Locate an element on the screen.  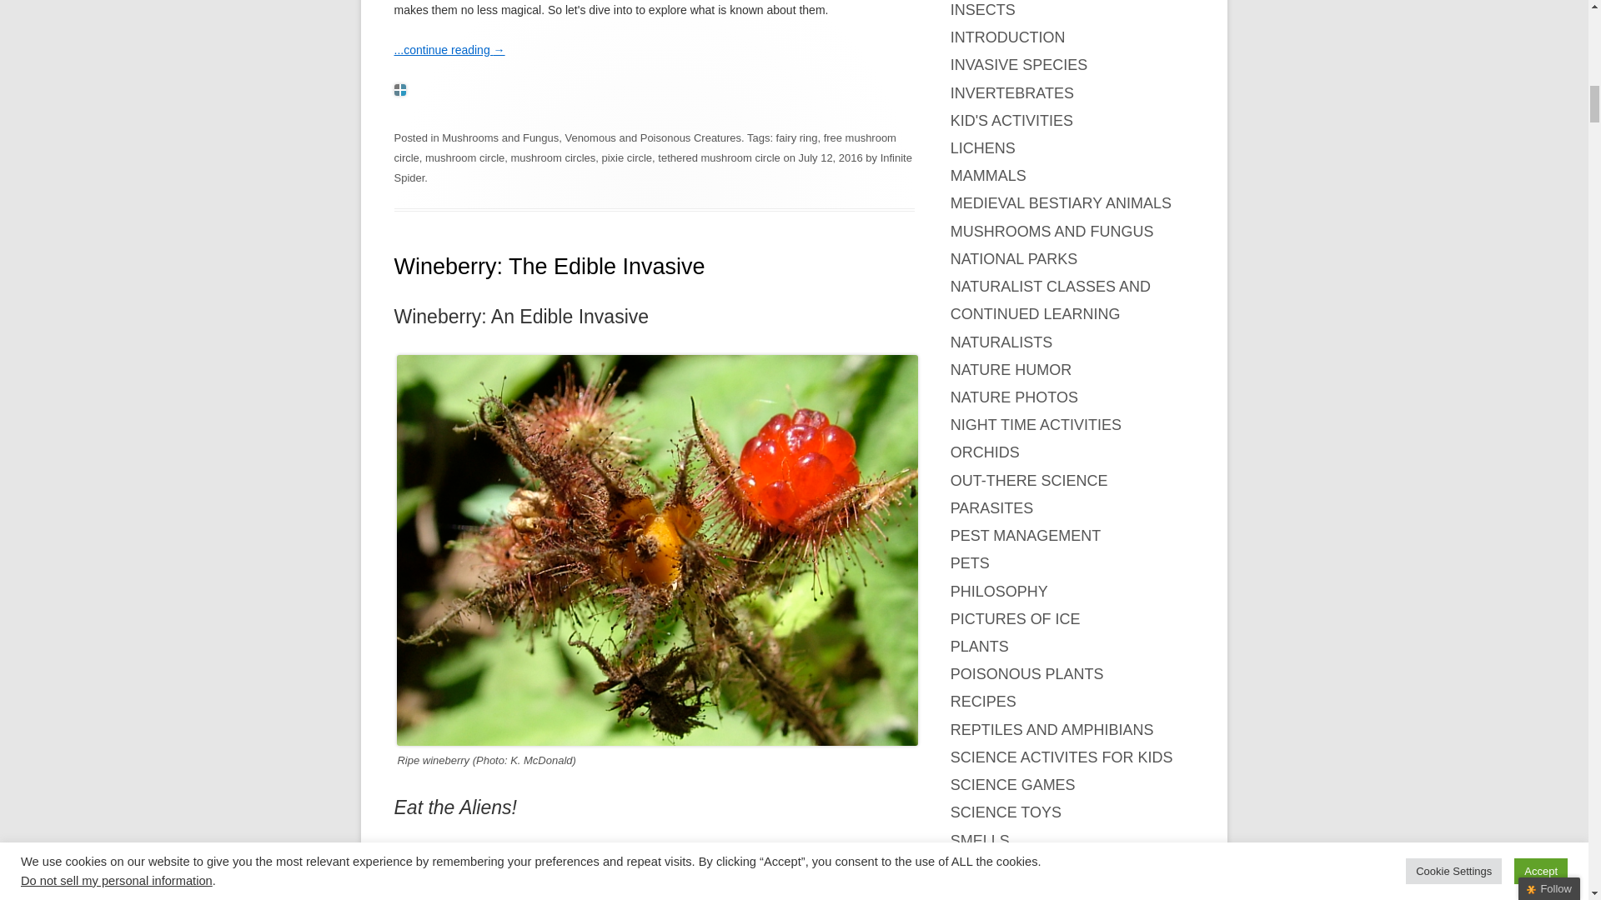
Mushrooms and Fungus is located at coordinates (500, 137).